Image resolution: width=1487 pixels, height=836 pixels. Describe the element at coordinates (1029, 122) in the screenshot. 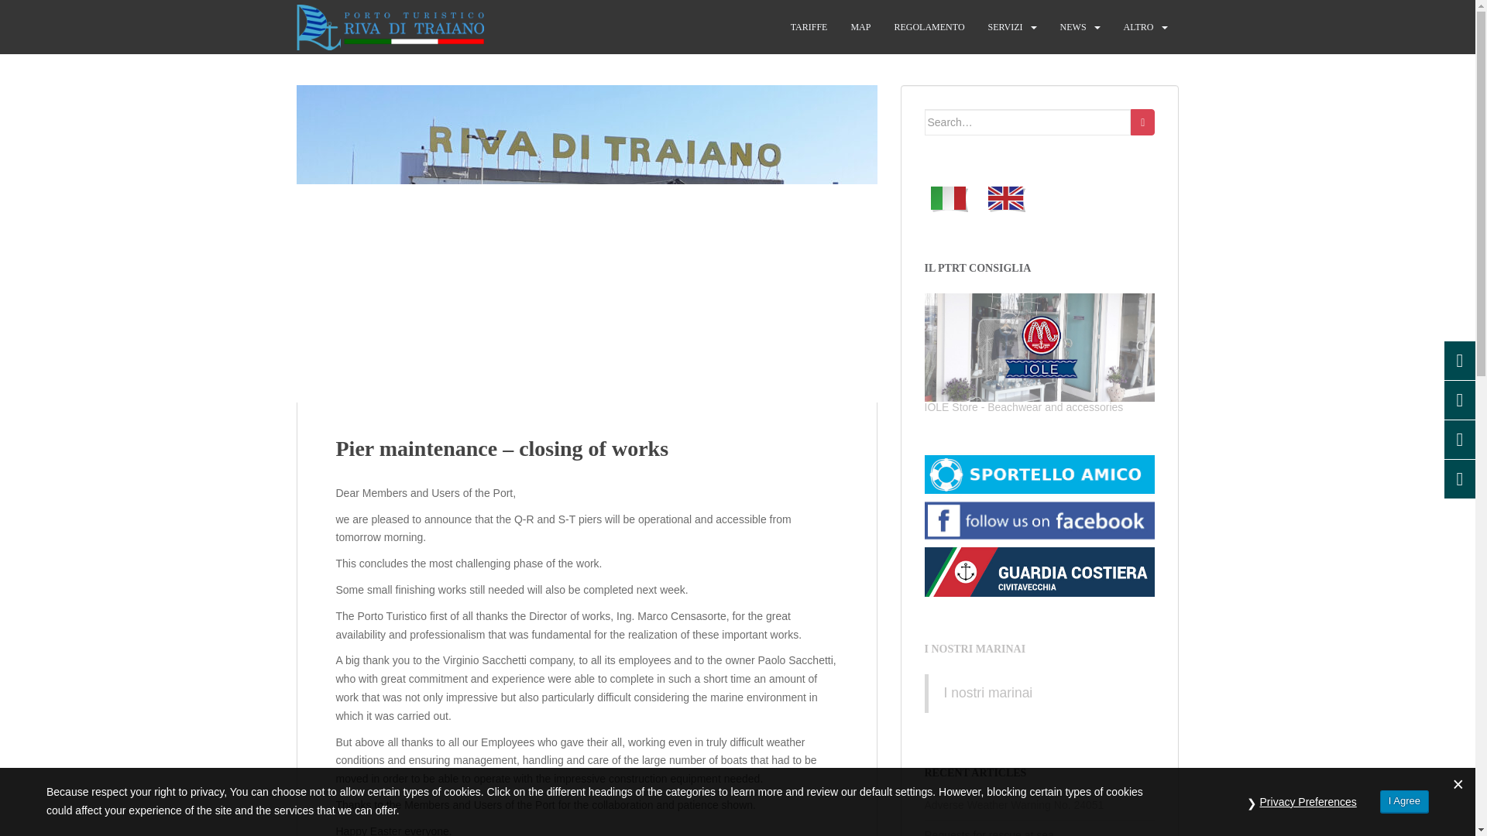

I see `Search for:` at that location.